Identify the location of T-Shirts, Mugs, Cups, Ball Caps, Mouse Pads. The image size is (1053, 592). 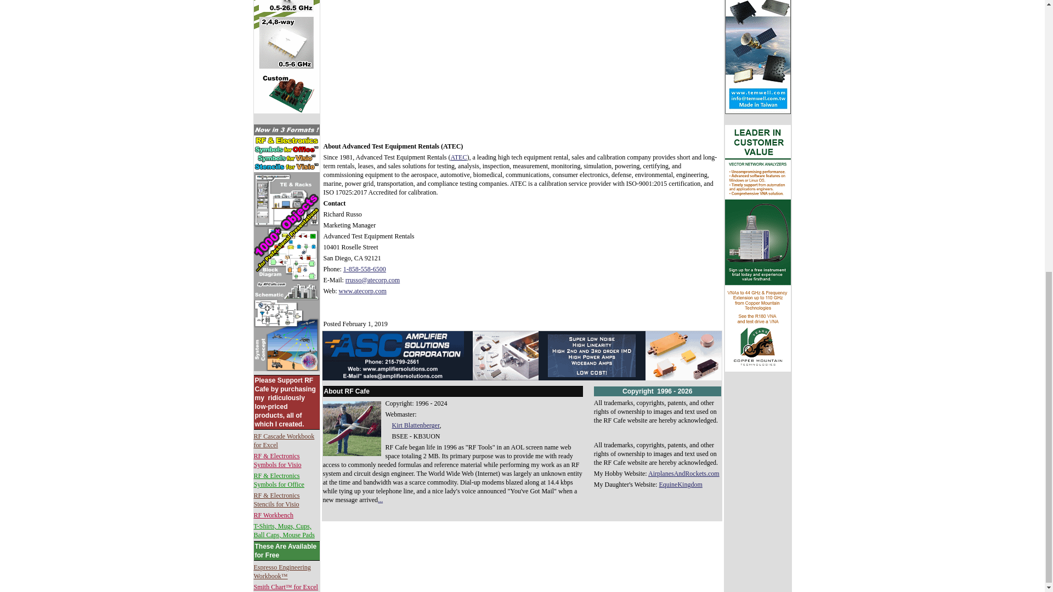
(284, 530).